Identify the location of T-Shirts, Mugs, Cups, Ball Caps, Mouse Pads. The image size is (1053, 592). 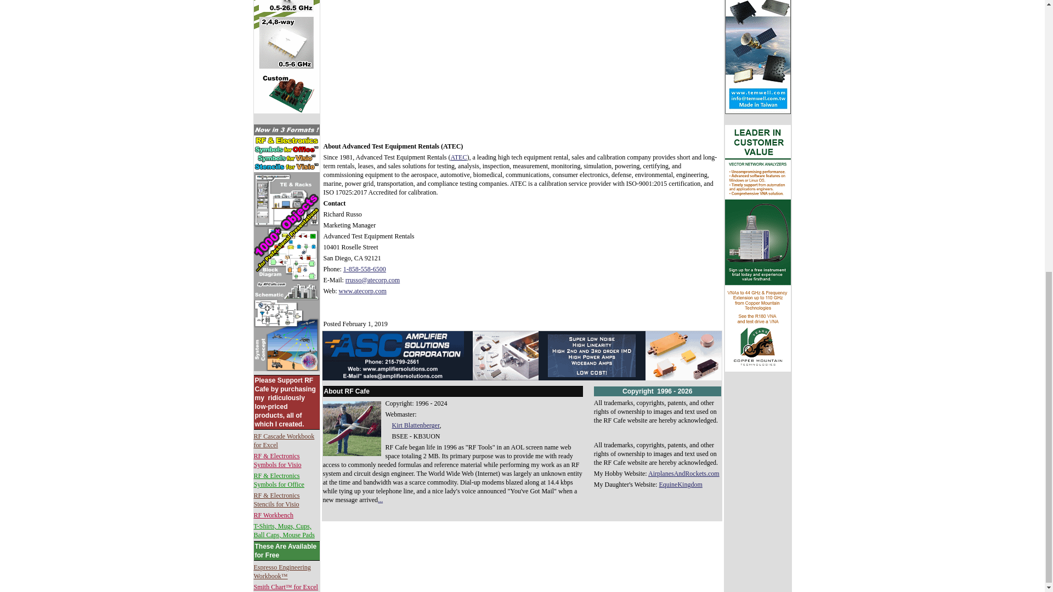
(284, 530).